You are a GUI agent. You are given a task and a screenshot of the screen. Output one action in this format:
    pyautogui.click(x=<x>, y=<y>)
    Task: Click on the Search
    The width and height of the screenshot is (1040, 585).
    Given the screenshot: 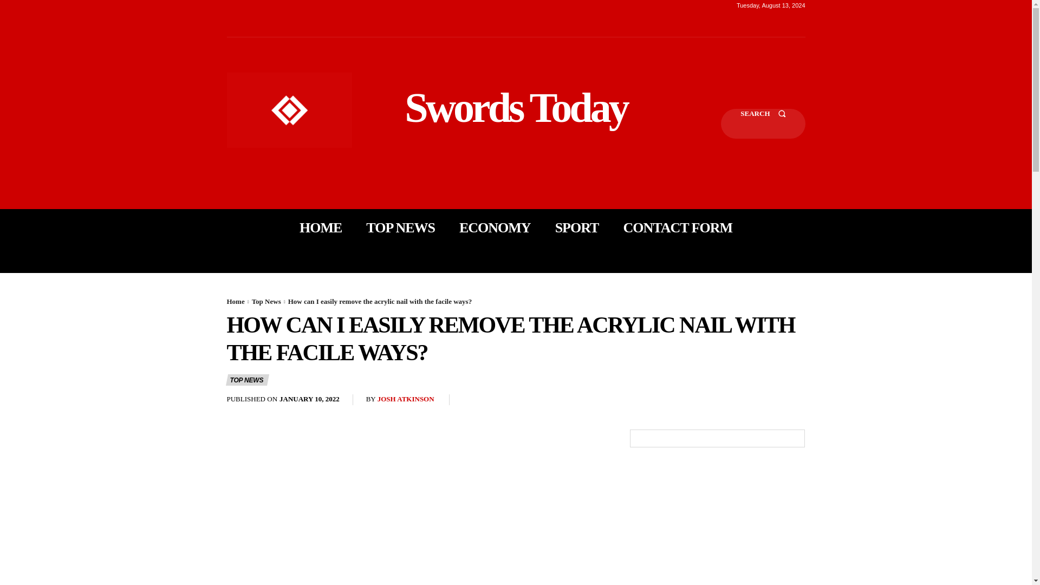 What is the action you would take?
    pyautogui.click(x=763, y=123)
    